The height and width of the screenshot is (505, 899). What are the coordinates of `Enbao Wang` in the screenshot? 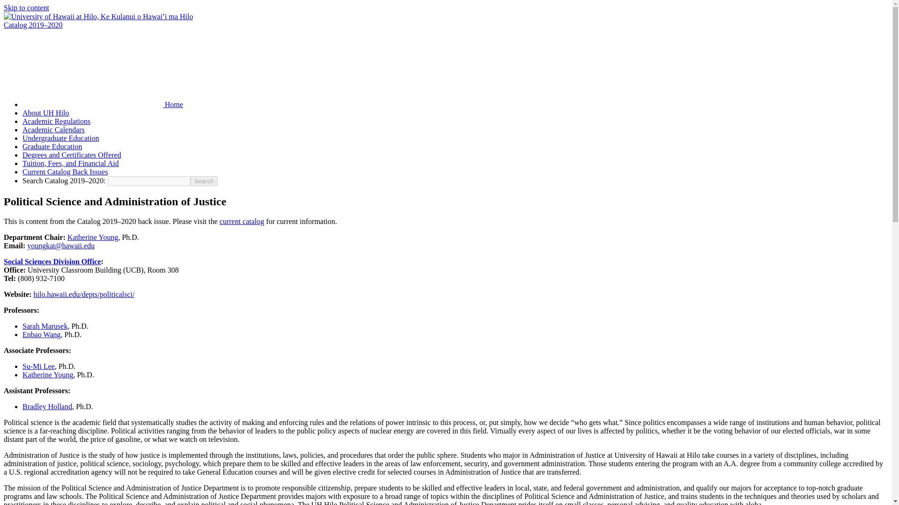 It's located at (42, 334).